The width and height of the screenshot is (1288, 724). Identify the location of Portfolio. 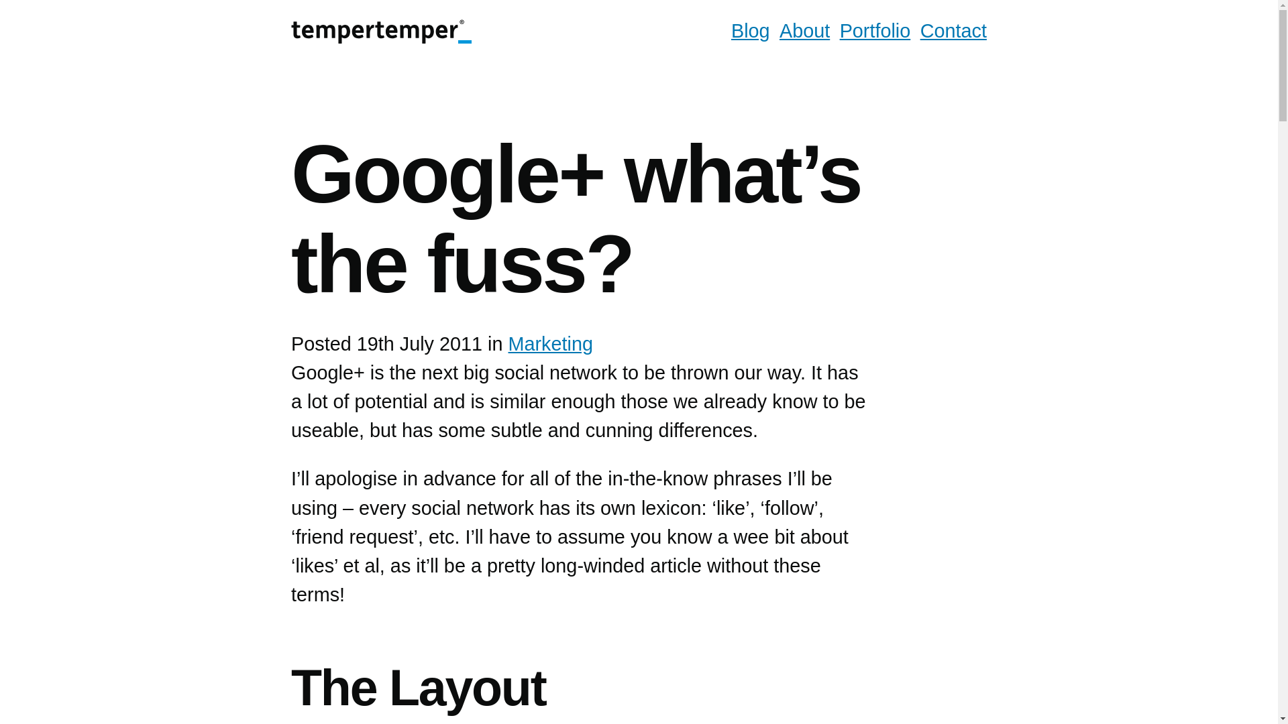
(875, 31).